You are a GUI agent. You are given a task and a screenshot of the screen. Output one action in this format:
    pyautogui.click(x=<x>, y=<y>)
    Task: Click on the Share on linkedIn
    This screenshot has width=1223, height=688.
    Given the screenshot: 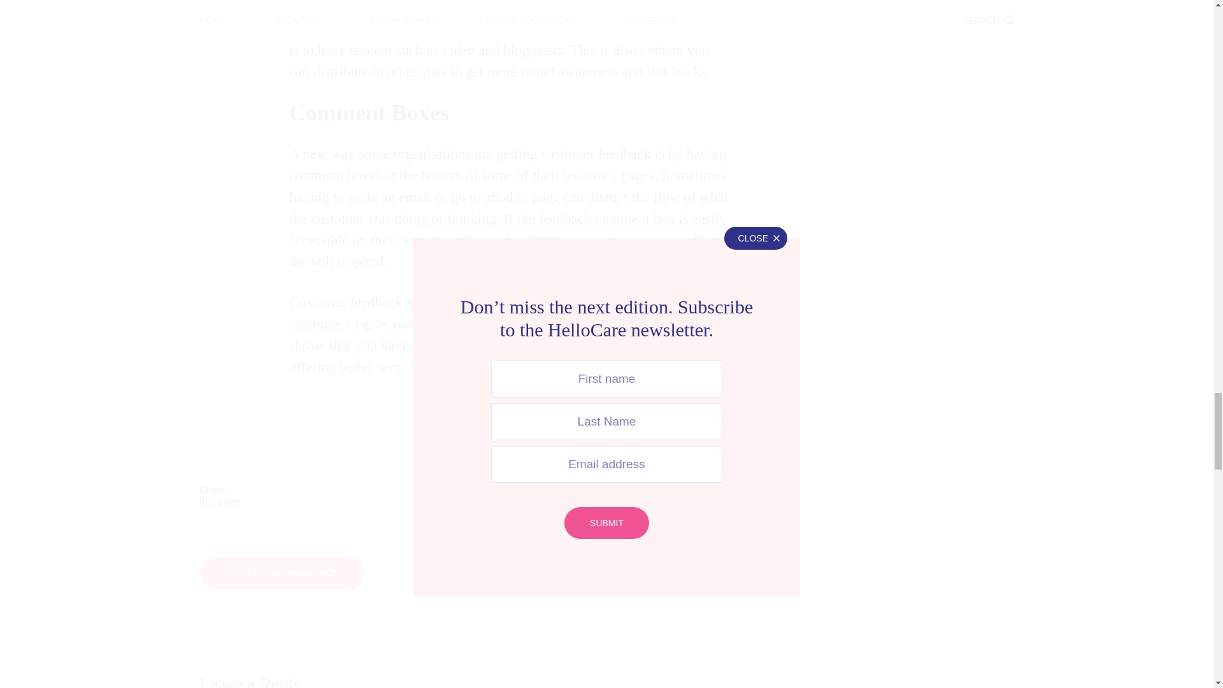 What is the action you would take?
    pyautogui.click(x=548, y=496)
    